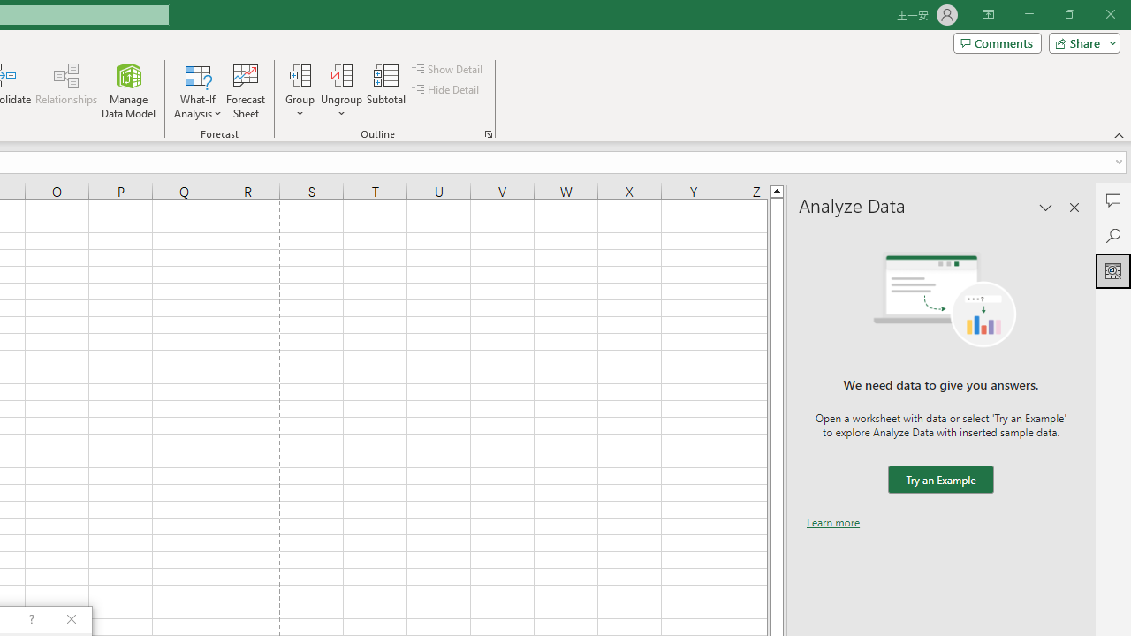 Image resolution: width=1131 pixels, height=636 pixels. I want to click on Learn more, so click(833, 522).